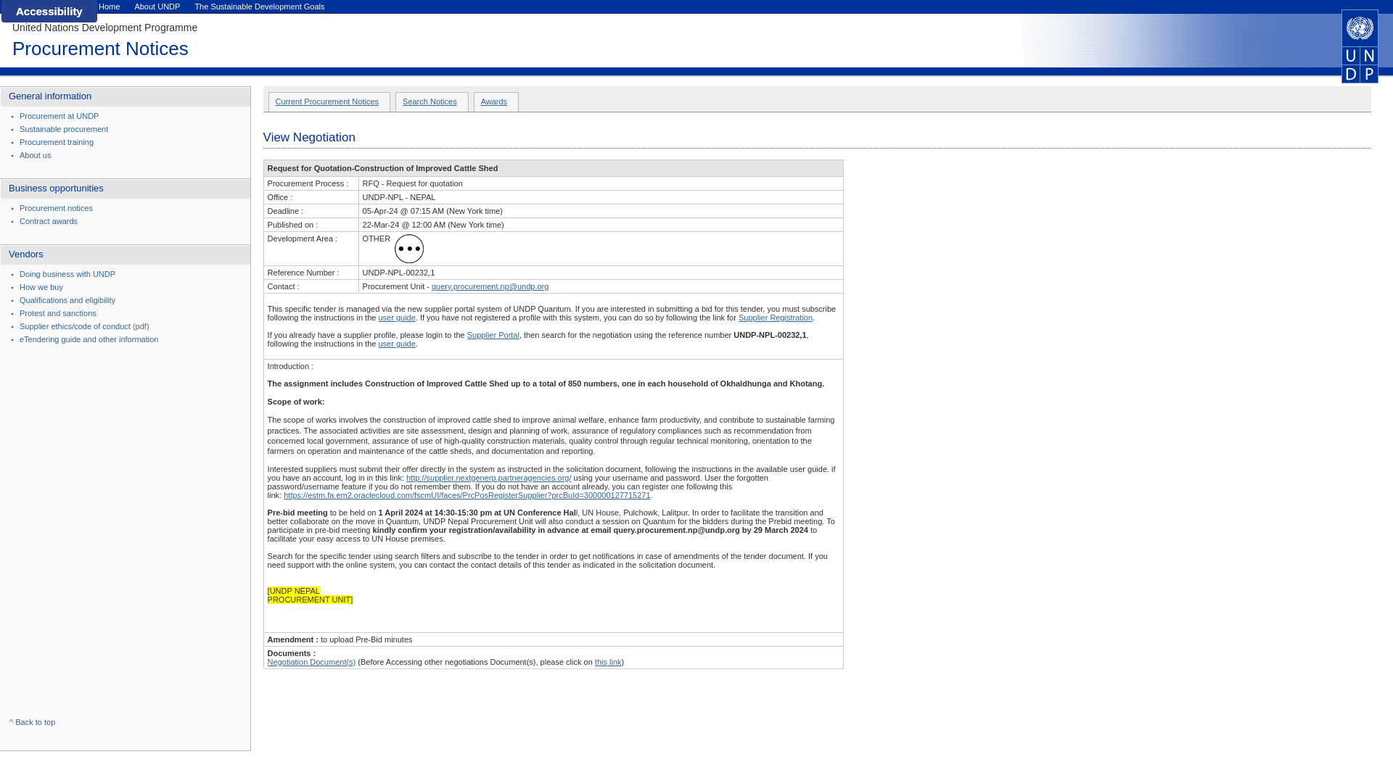 The height and width of the screenshot is (783, 1393). What do you see at coordinates (35, 155) in the screenshot?
I see `About us` at bounding box center [35, 155].